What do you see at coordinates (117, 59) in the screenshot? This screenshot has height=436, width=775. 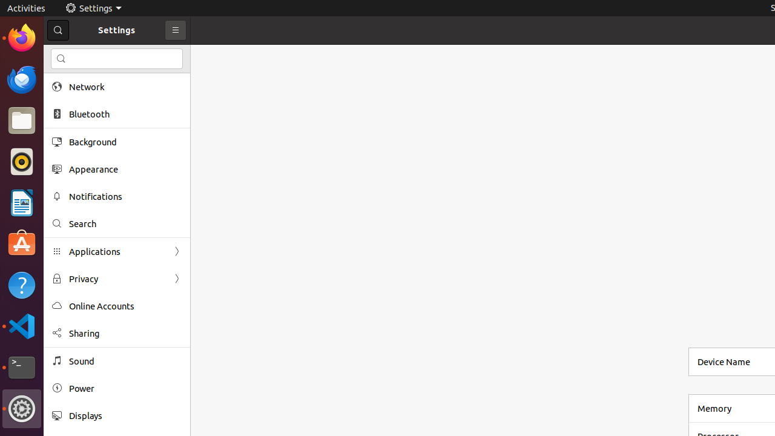 I see `Search` at bounding box center [117, 59].